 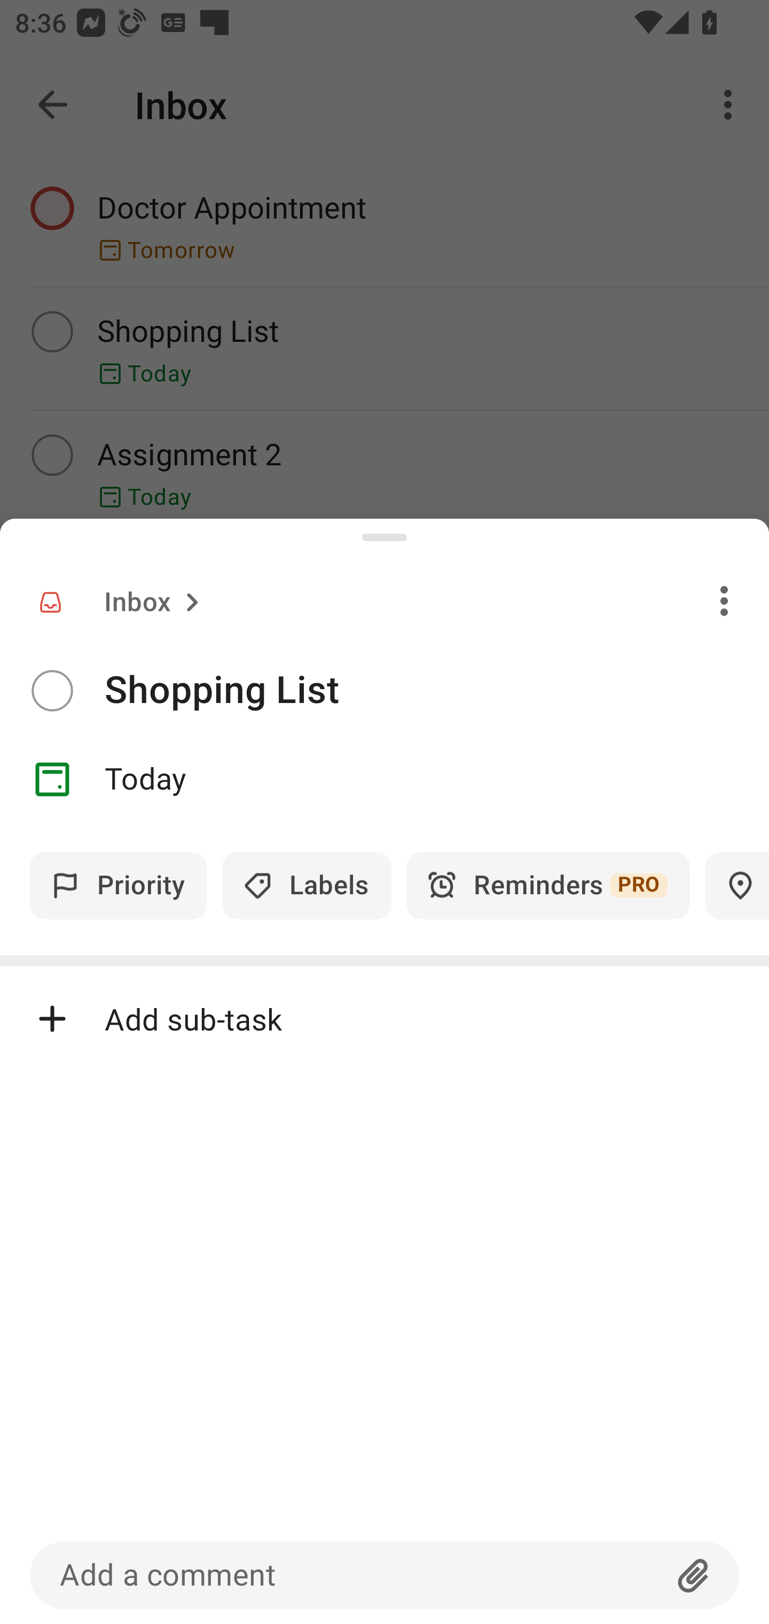 What do you see at coordinates (737, 886) in the screenshot?
I see `Locations PRO` at bounding box center [737, 886].